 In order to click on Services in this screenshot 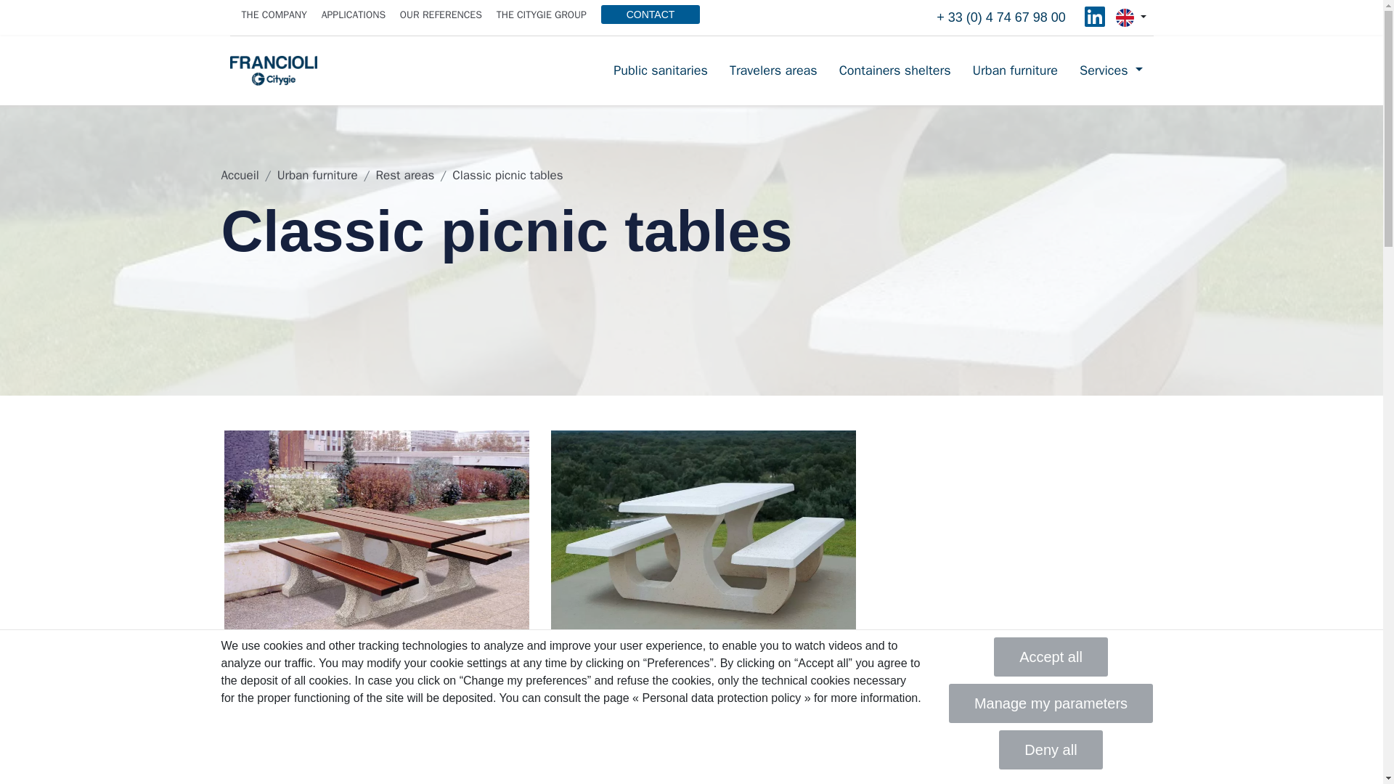, I will do `click(1111, 70)`.